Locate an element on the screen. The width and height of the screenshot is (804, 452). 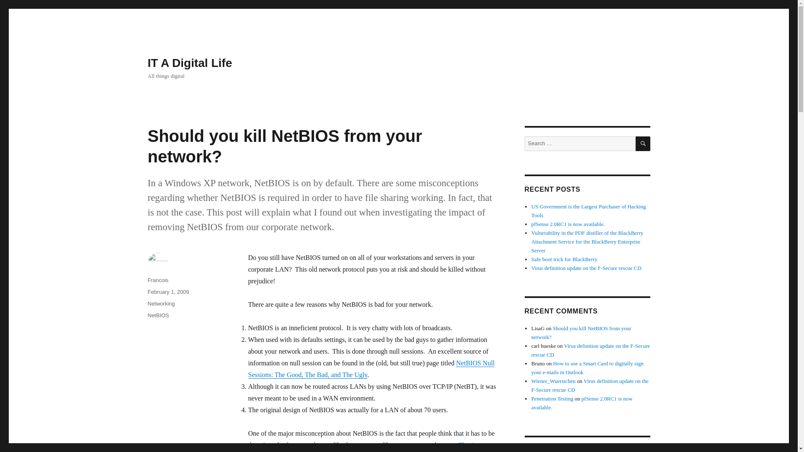
Networking is located at coordinates (161, 304).